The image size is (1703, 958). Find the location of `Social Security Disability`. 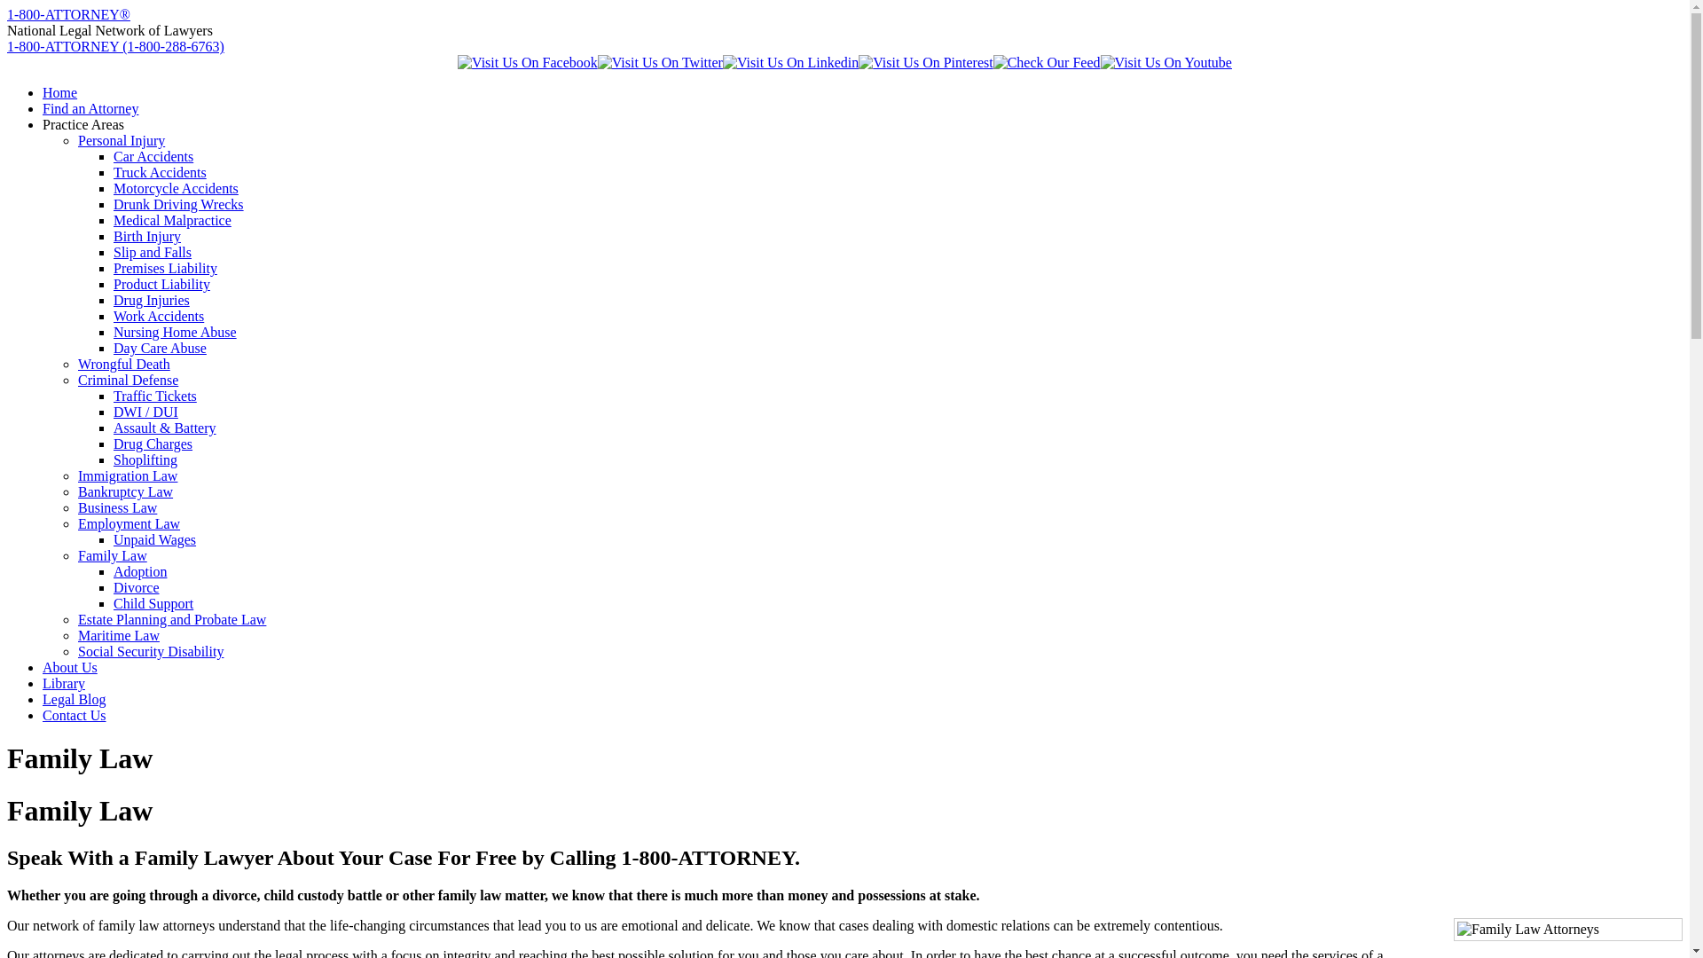

Social Security Disability is located at coordinates (151, 651).